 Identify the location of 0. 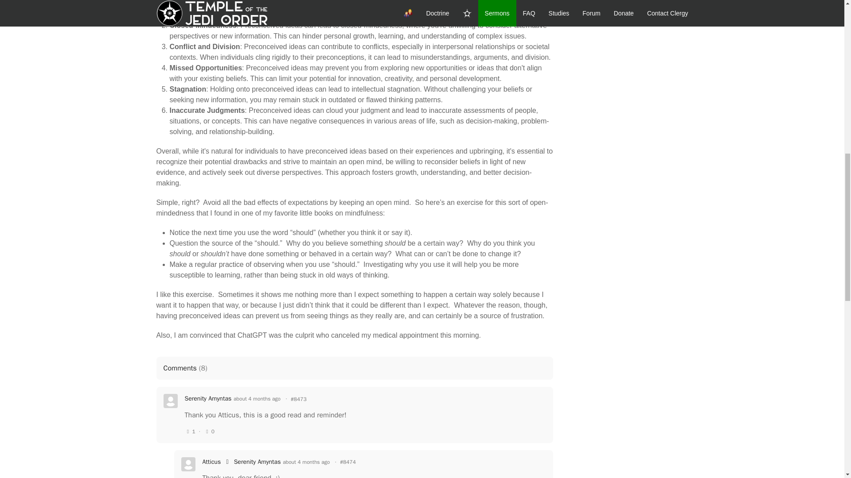
(209, 431).